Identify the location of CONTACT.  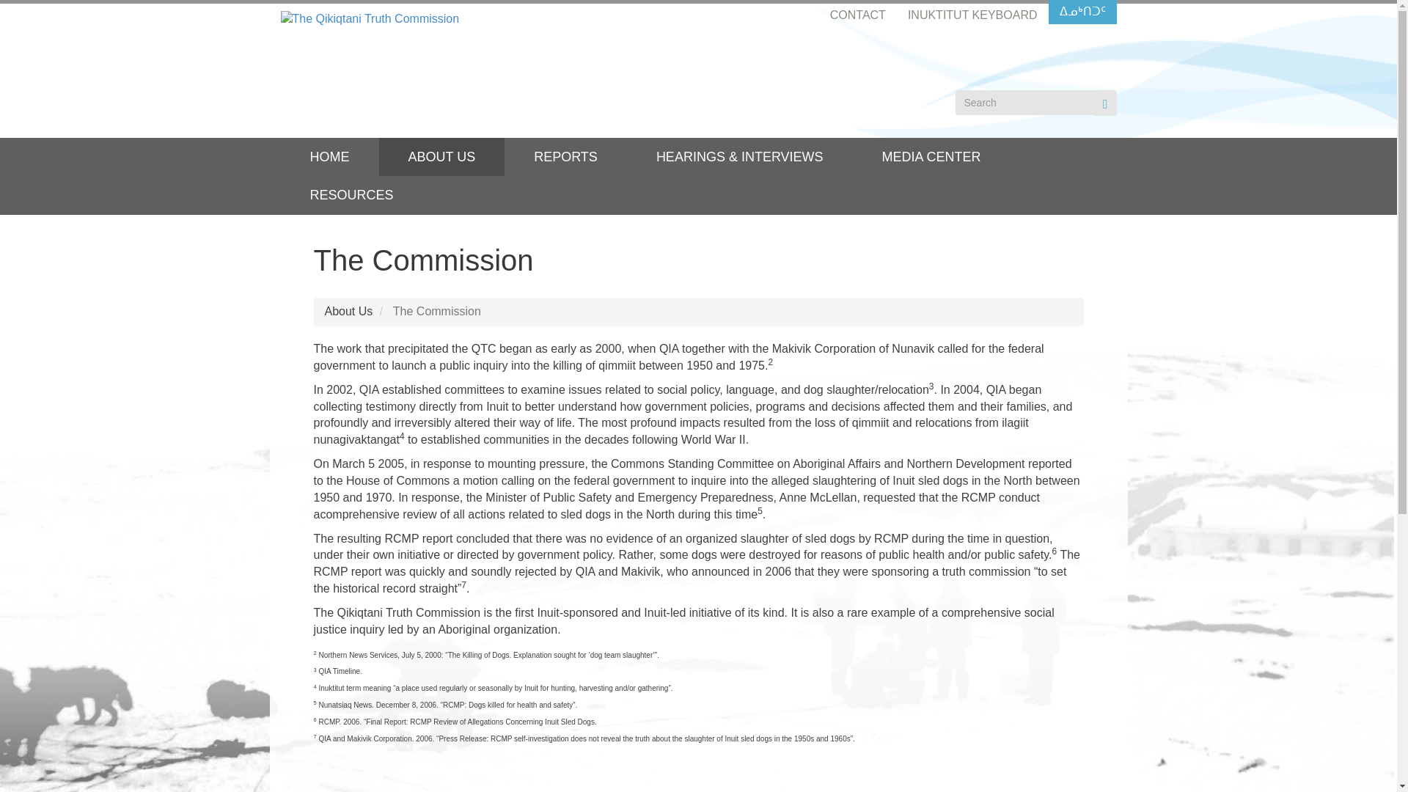
(858, 16).